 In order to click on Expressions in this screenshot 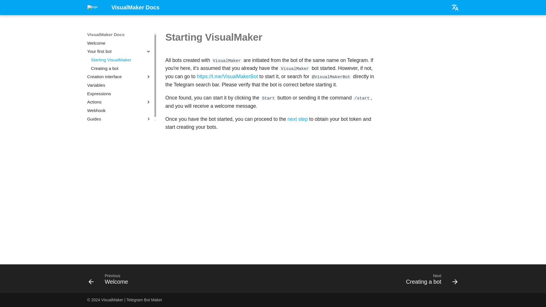, I will do `click(119, 94)`.